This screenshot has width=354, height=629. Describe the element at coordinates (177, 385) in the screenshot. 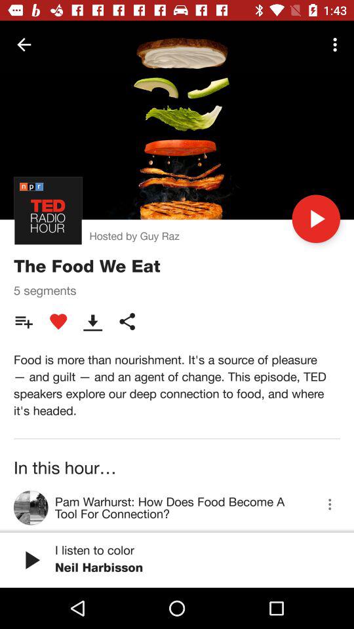

I see `scroll to the food is more item` at that location.